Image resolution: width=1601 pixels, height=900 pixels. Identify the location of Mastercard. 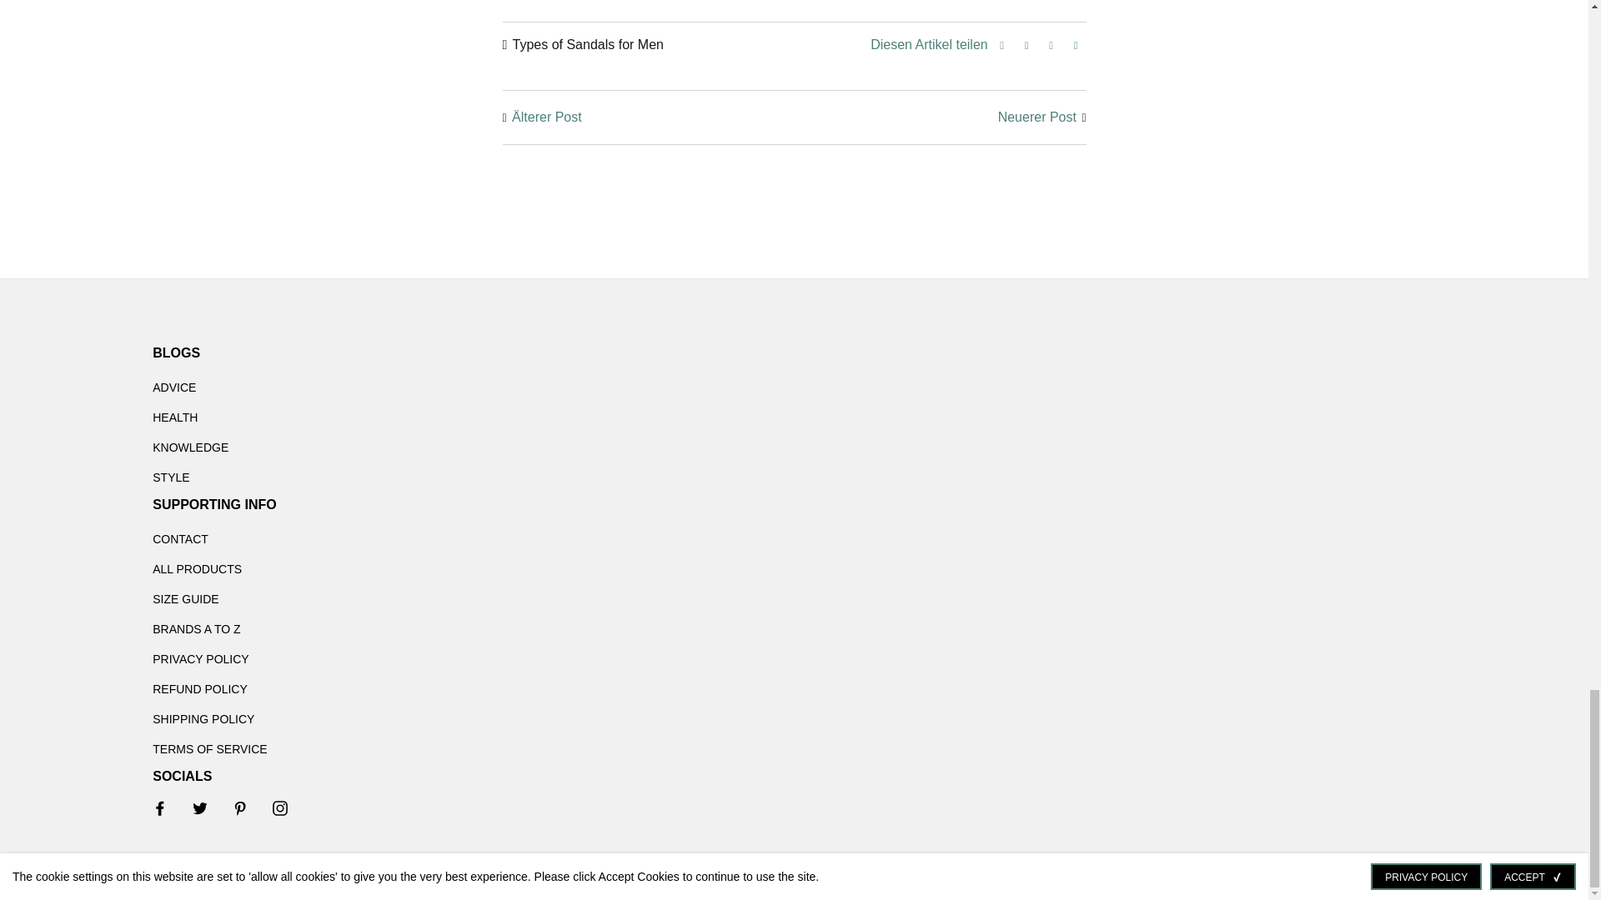
(1044, 879).